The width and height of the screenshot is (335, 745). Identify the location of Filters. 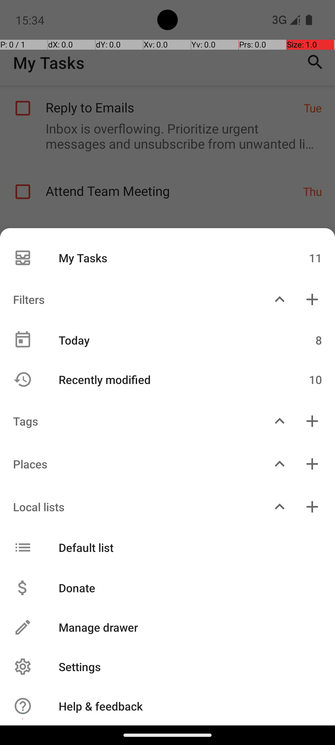
(132, 299).